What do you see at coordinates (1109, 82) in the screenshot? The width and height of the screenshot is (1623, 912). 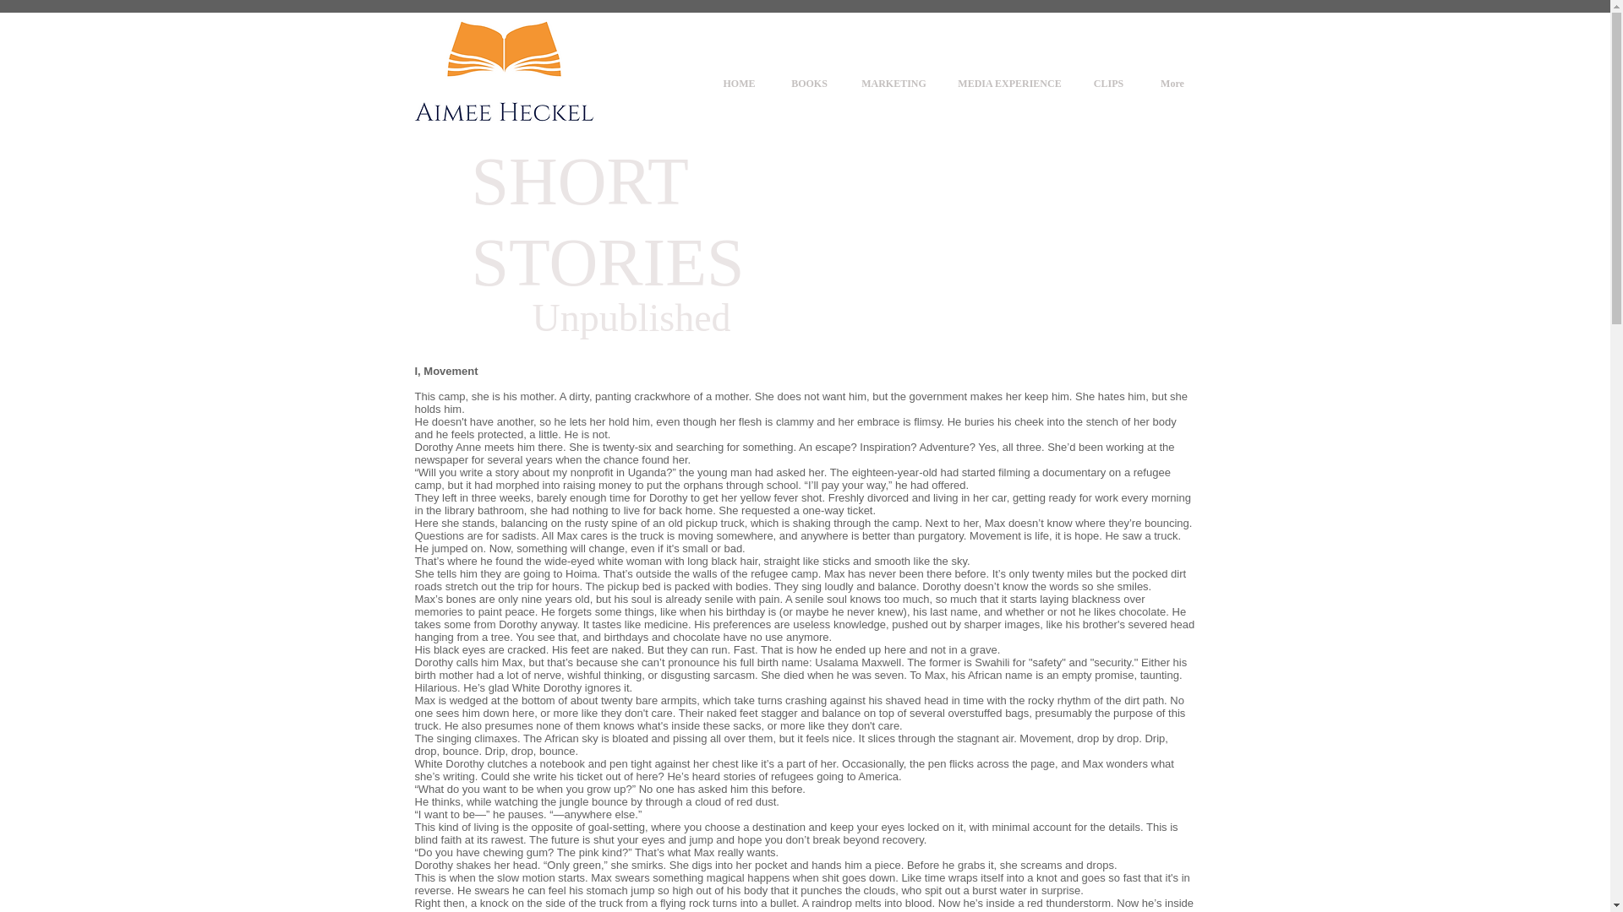 I see `CLIPS` at bounding box center [1109, 82].